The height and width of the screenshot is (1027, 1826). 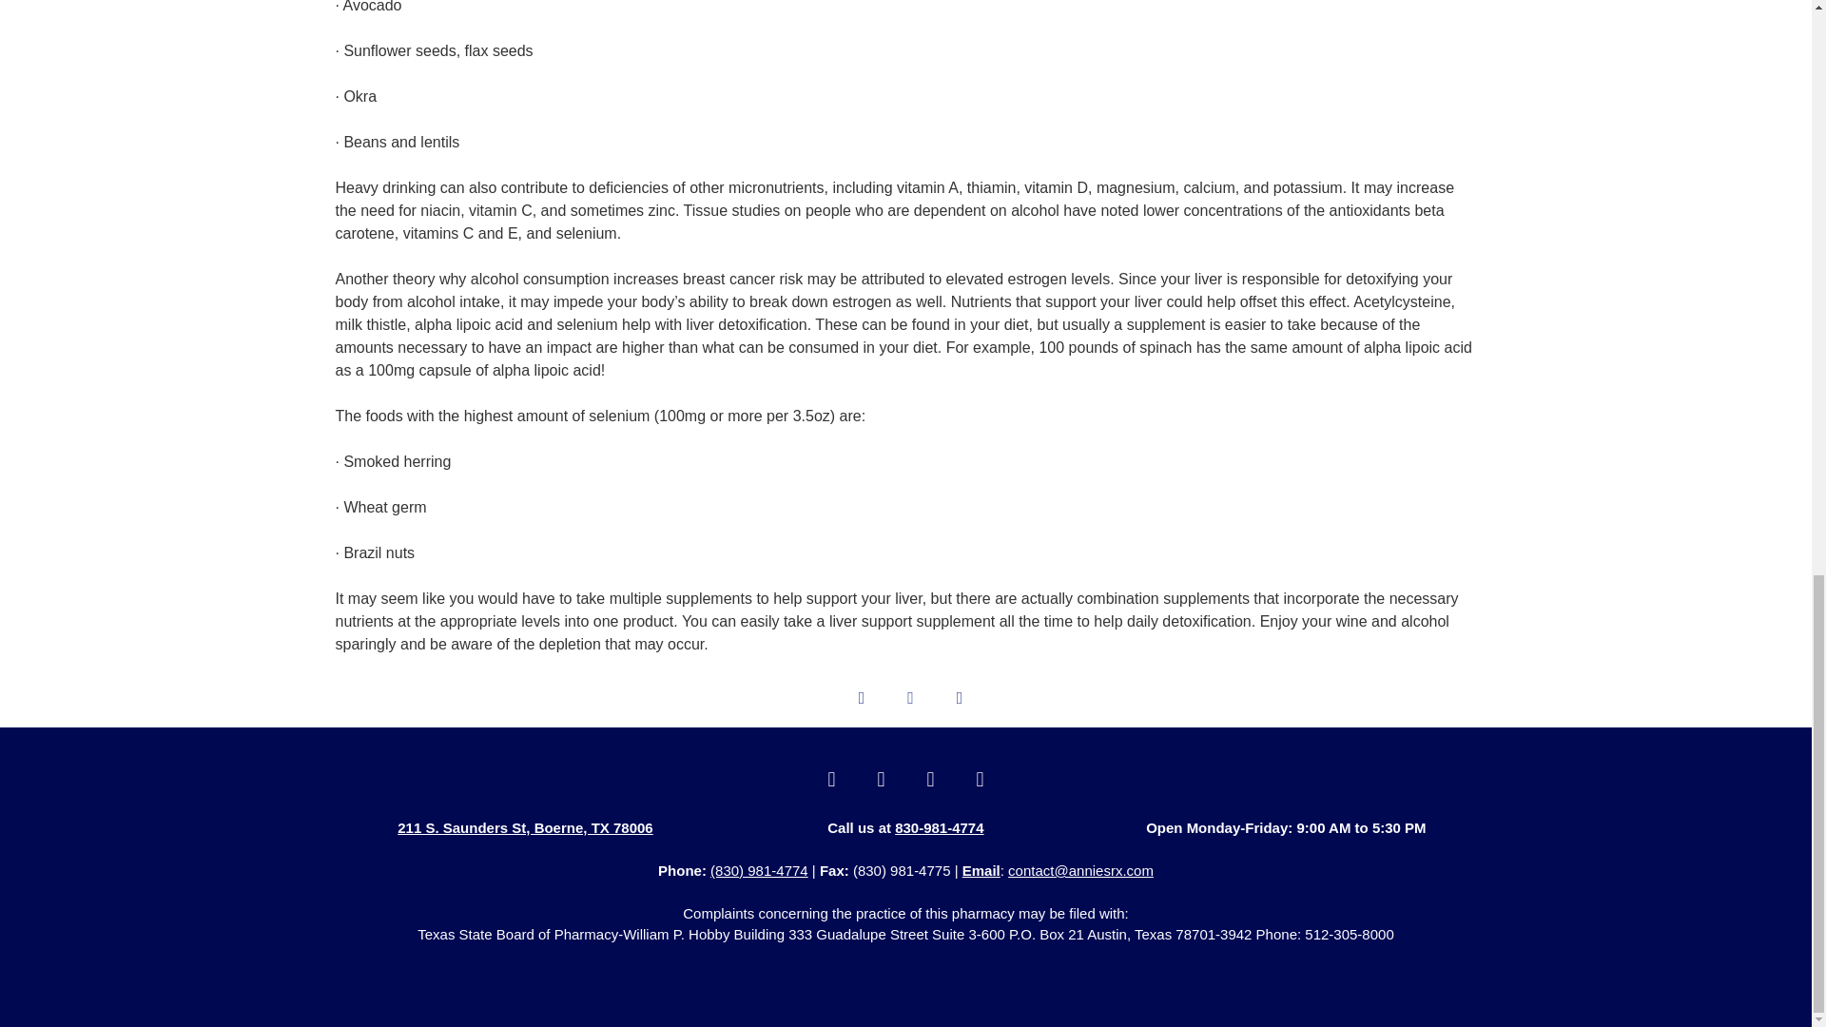 What do you see at coordinates (939, 827) in the screenshot?
I see `830-981-4774` at bounding box center [939, 827].